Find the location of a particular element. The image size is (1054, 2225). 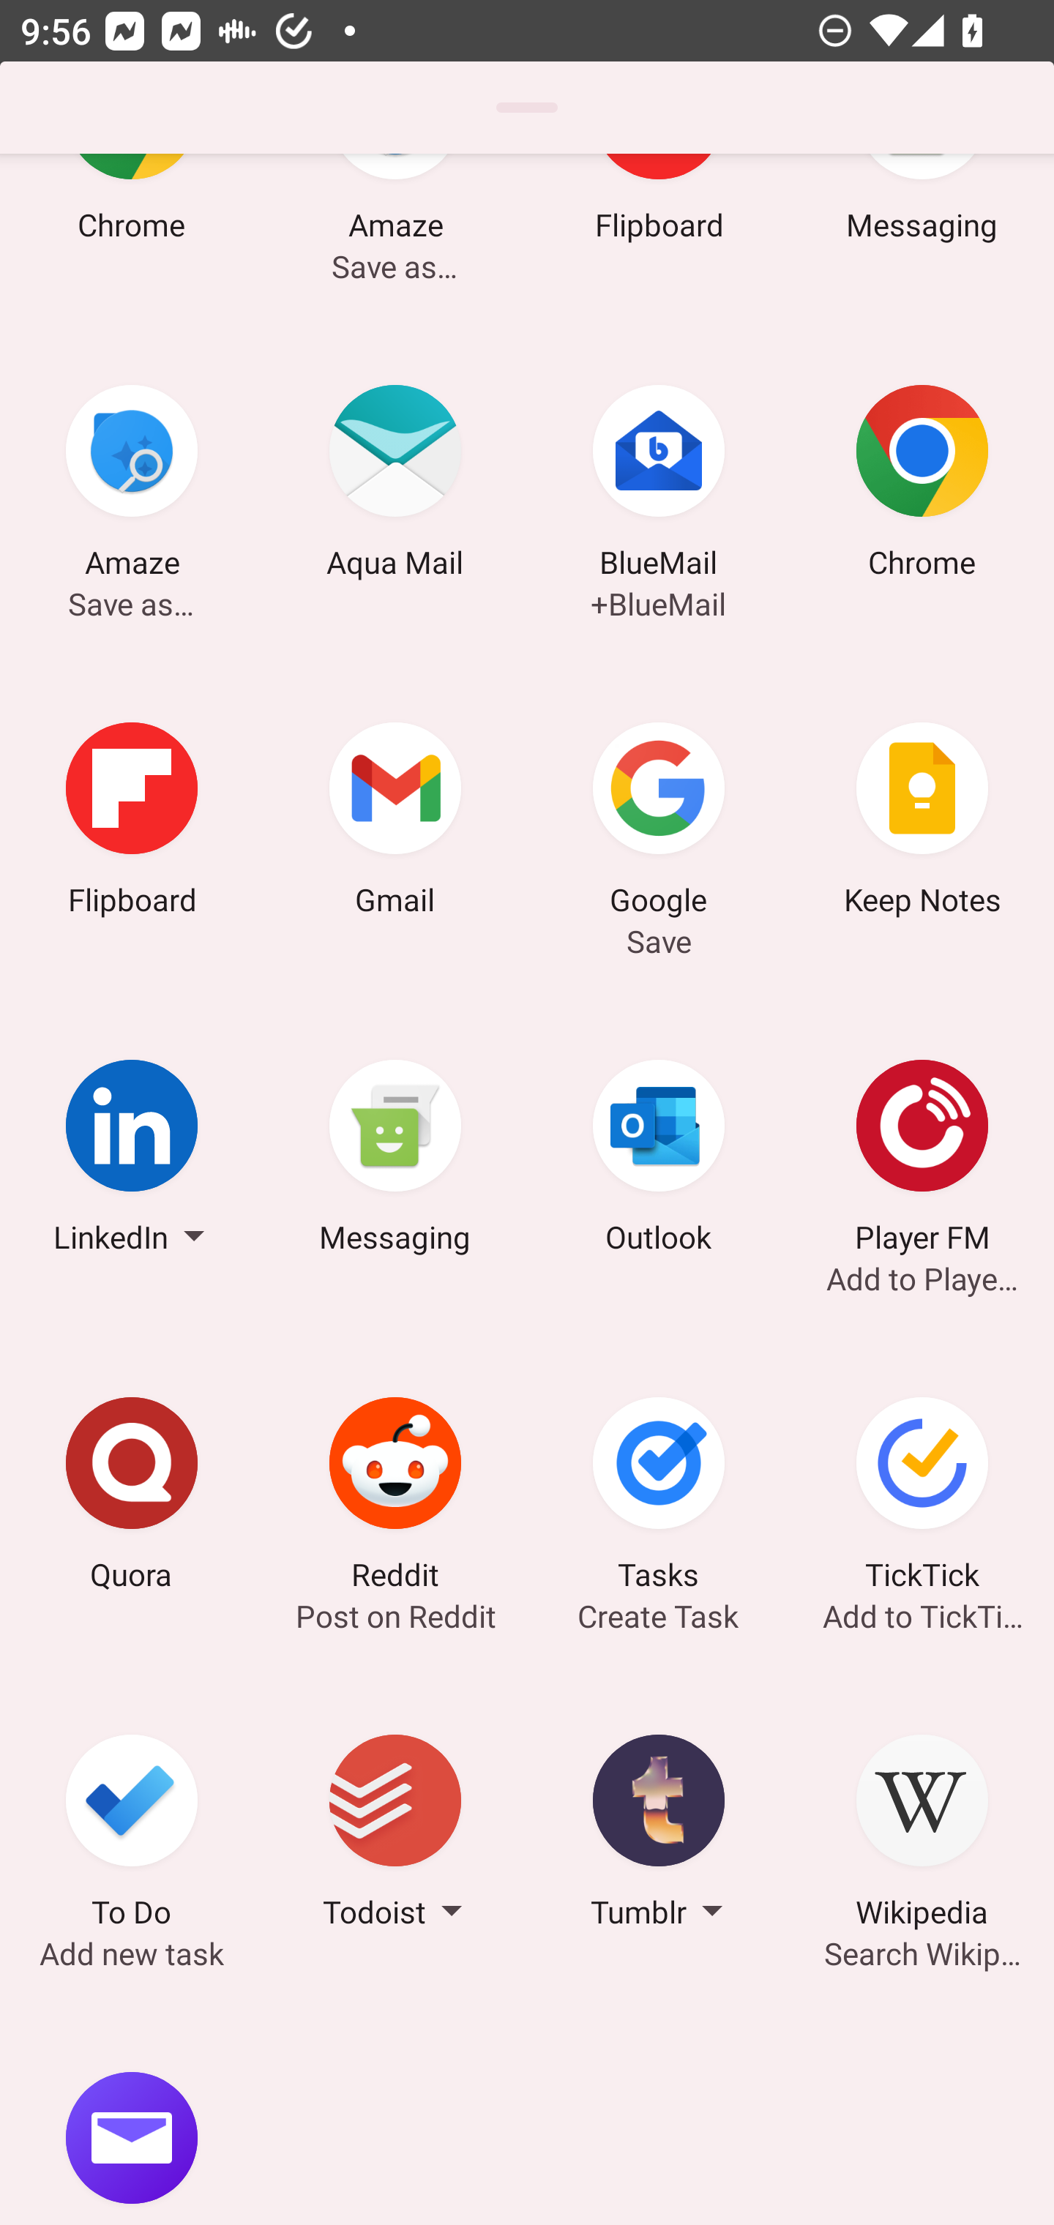

Todoist is located at coordinates (395, 1836).